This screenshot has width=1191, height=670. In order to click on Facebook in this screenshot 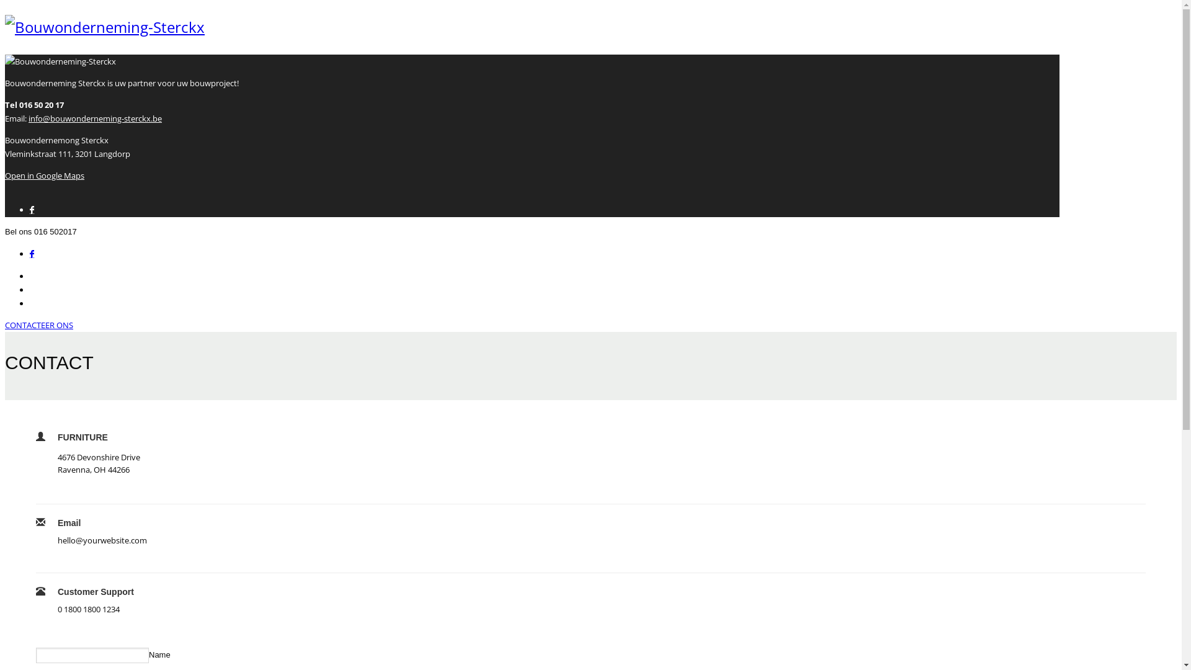, I will do `click(32, 254)`.